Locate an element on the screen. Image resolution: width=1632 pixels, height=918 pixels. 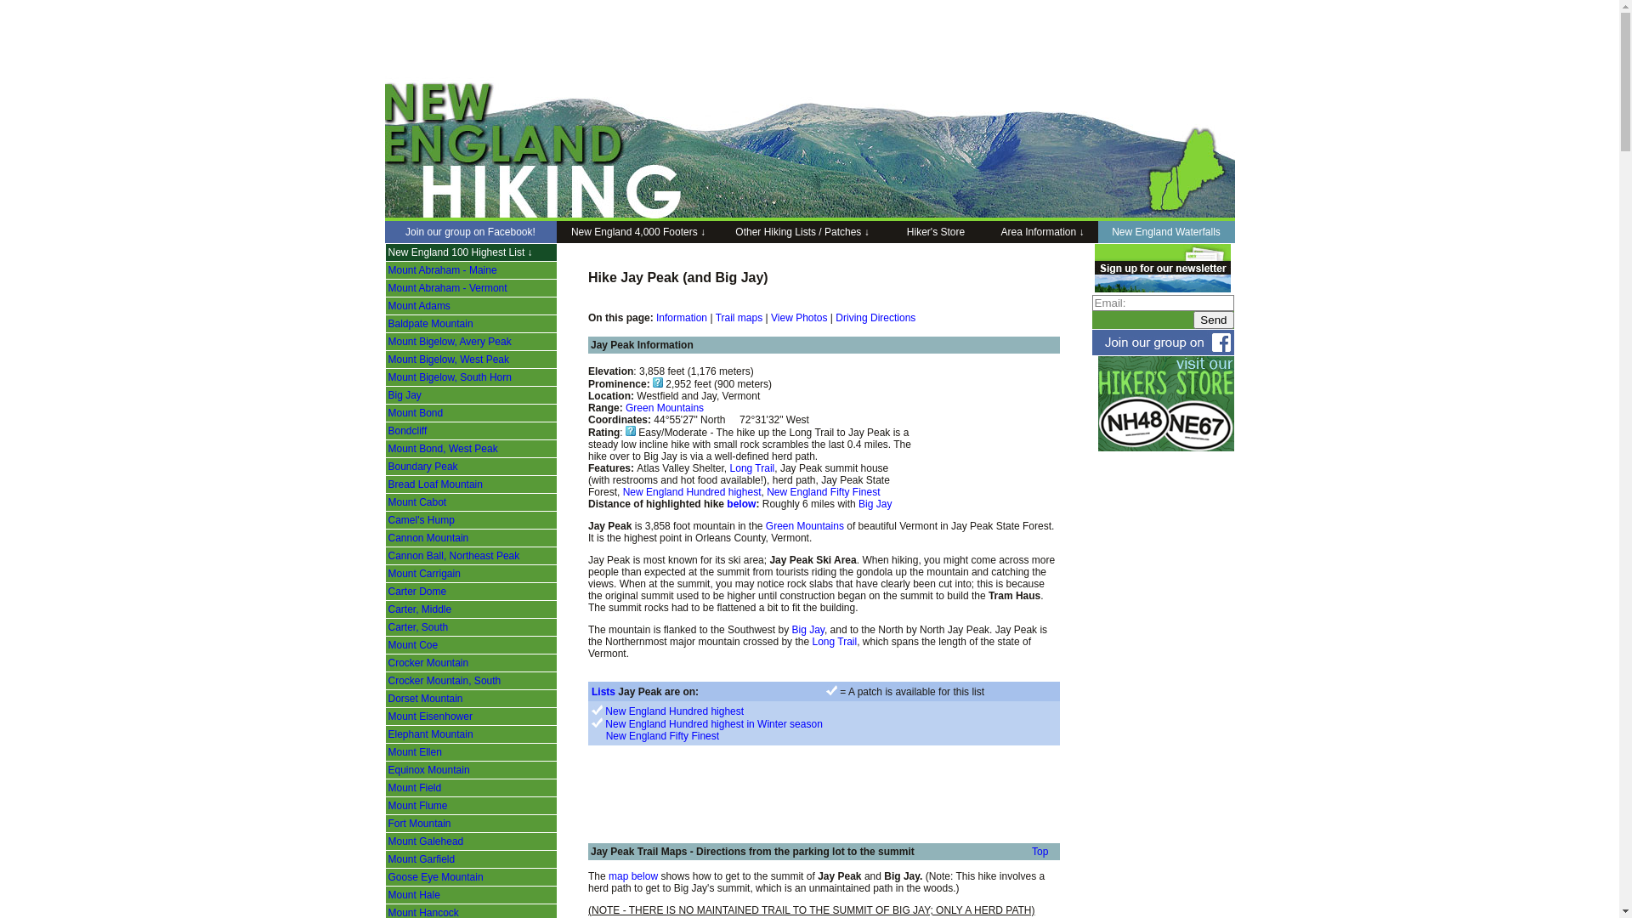
Mount Coe is located at coordinates (413, 645).